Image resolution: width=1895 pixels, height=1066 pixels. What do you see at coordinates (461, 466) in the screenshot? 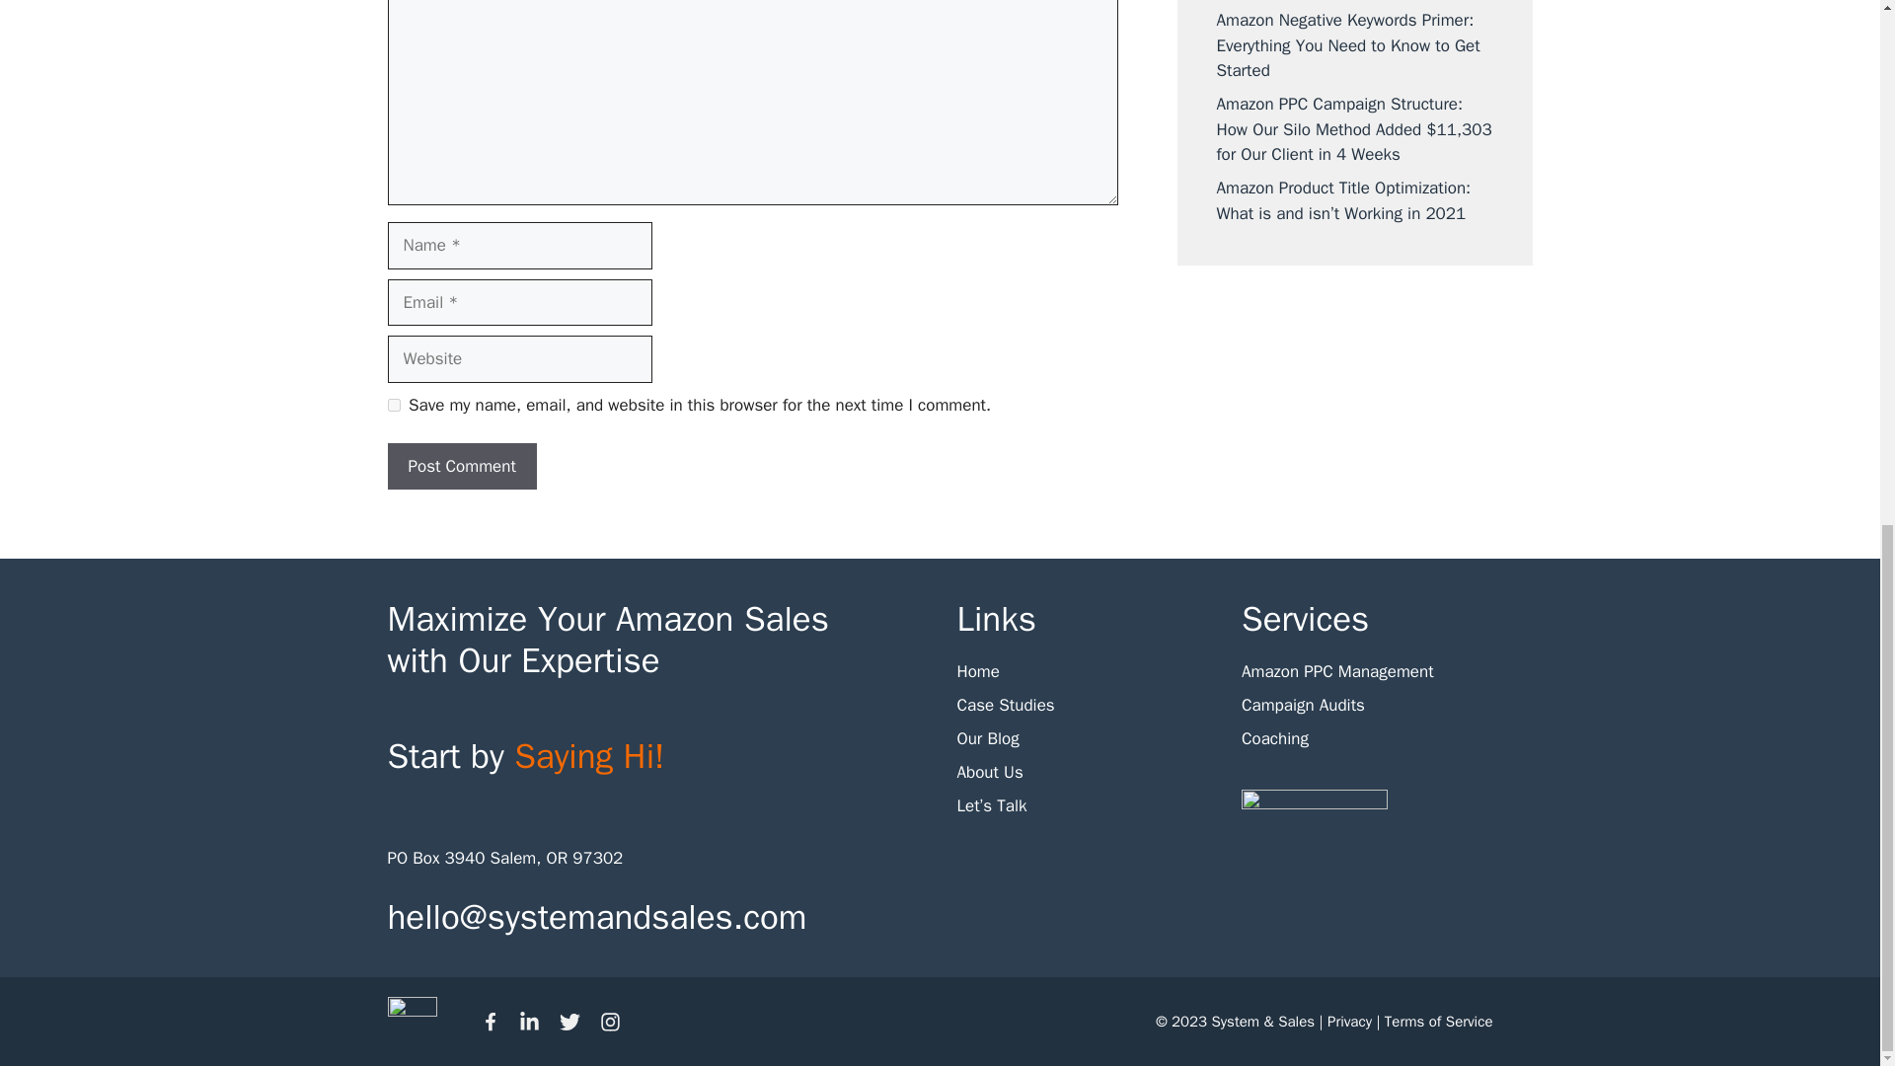
I see `Post Comment` at bounding box center [461, 466].